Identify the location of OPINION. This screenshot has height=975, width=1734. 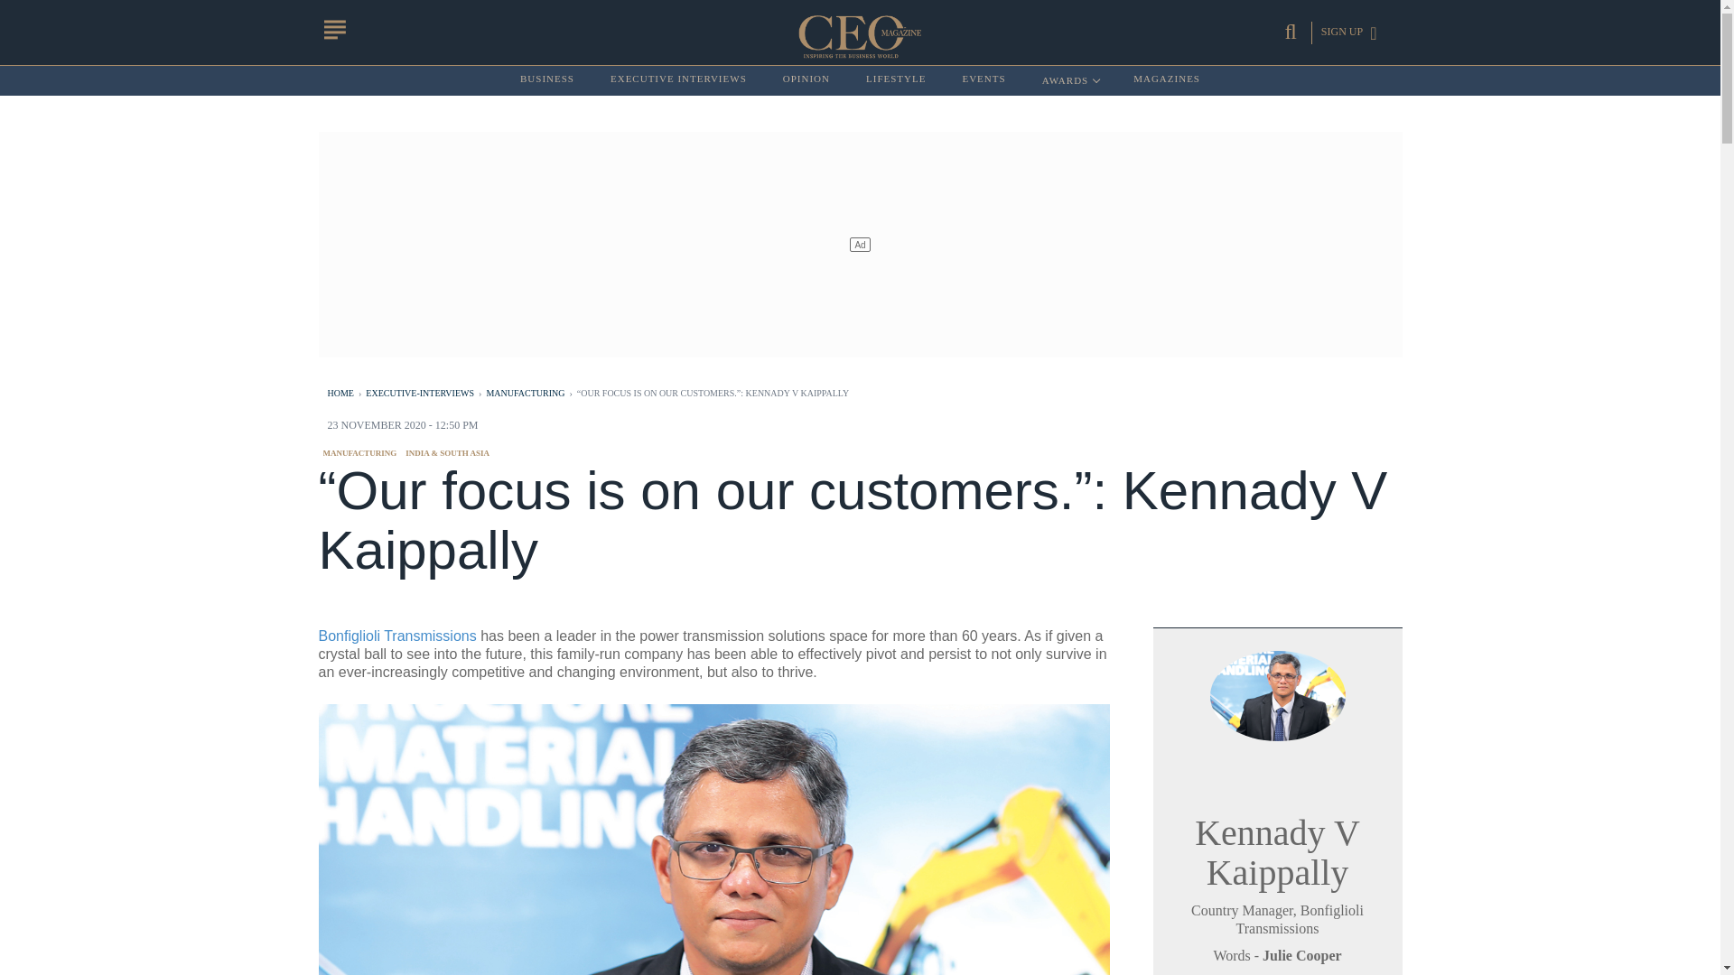
(1069, 80).